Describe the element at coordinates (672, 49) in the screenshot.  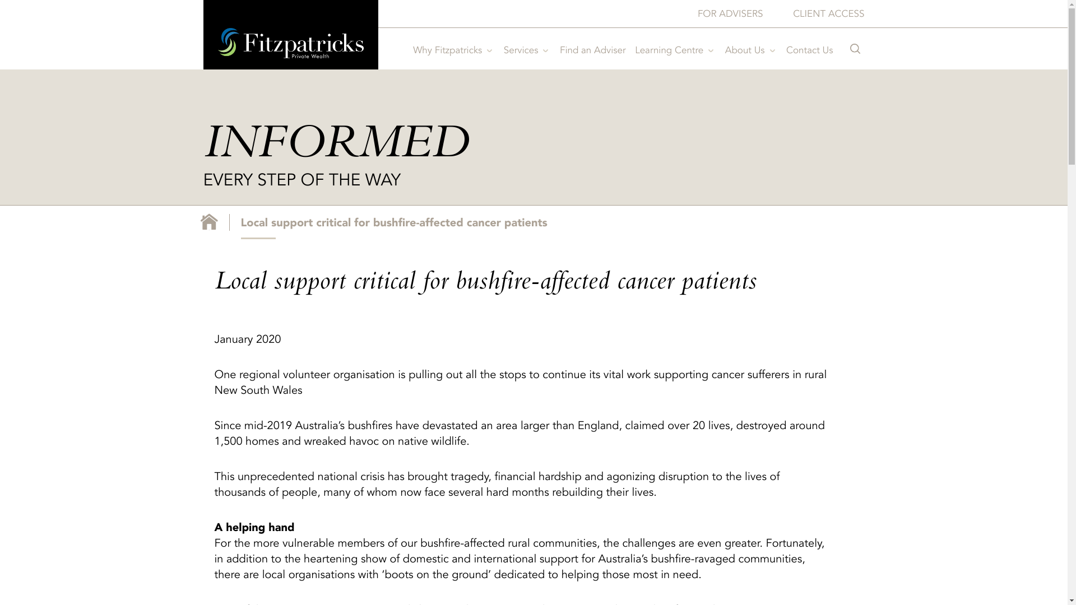
I see `Learning Centre` at that location.